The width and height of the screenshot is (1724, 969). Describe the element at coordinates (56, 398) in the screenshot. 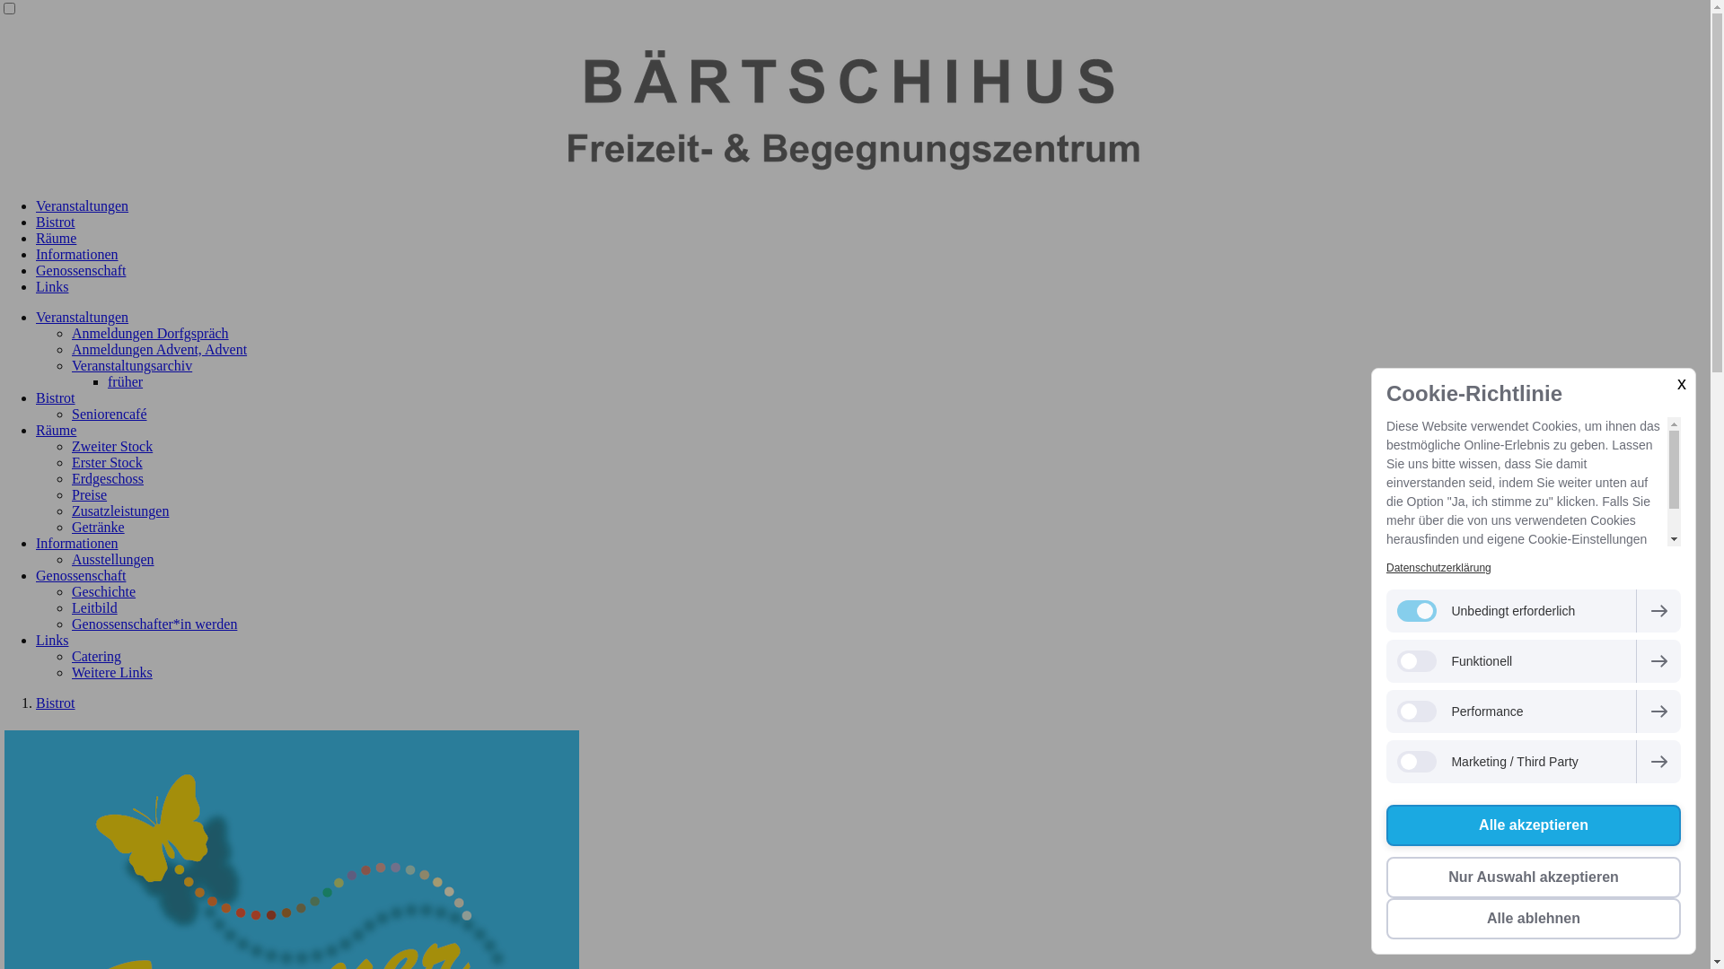

I see `Bistrot` at that location.